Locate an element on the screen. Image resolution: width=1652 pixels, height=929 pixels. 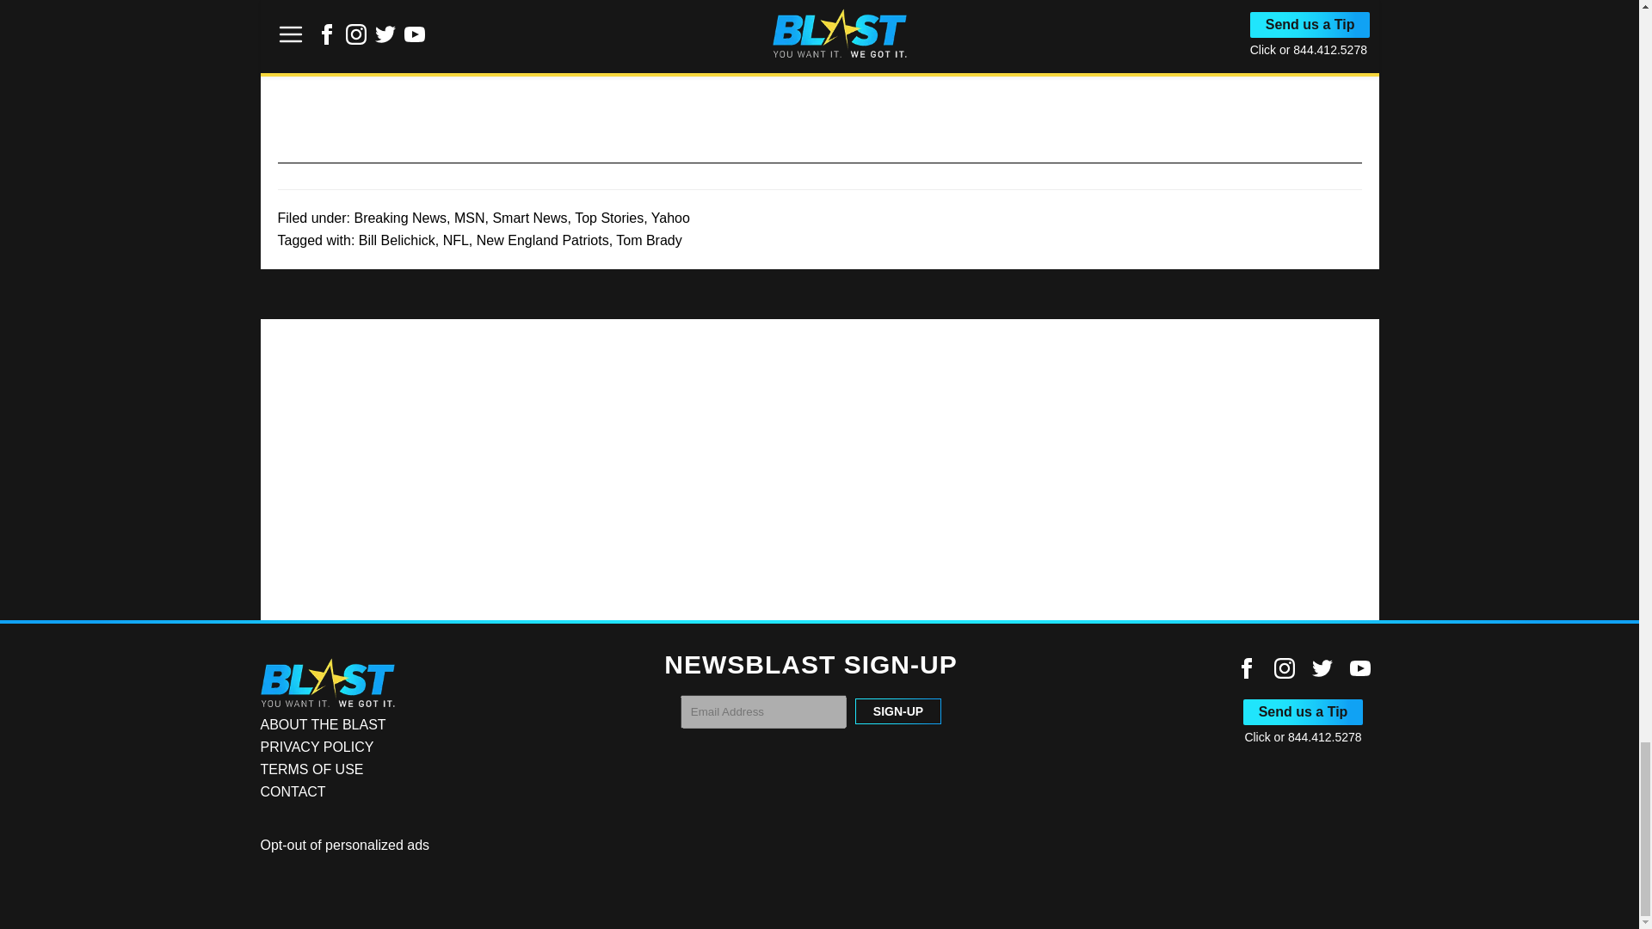
CONTACT is located at coordinates (293, 791).